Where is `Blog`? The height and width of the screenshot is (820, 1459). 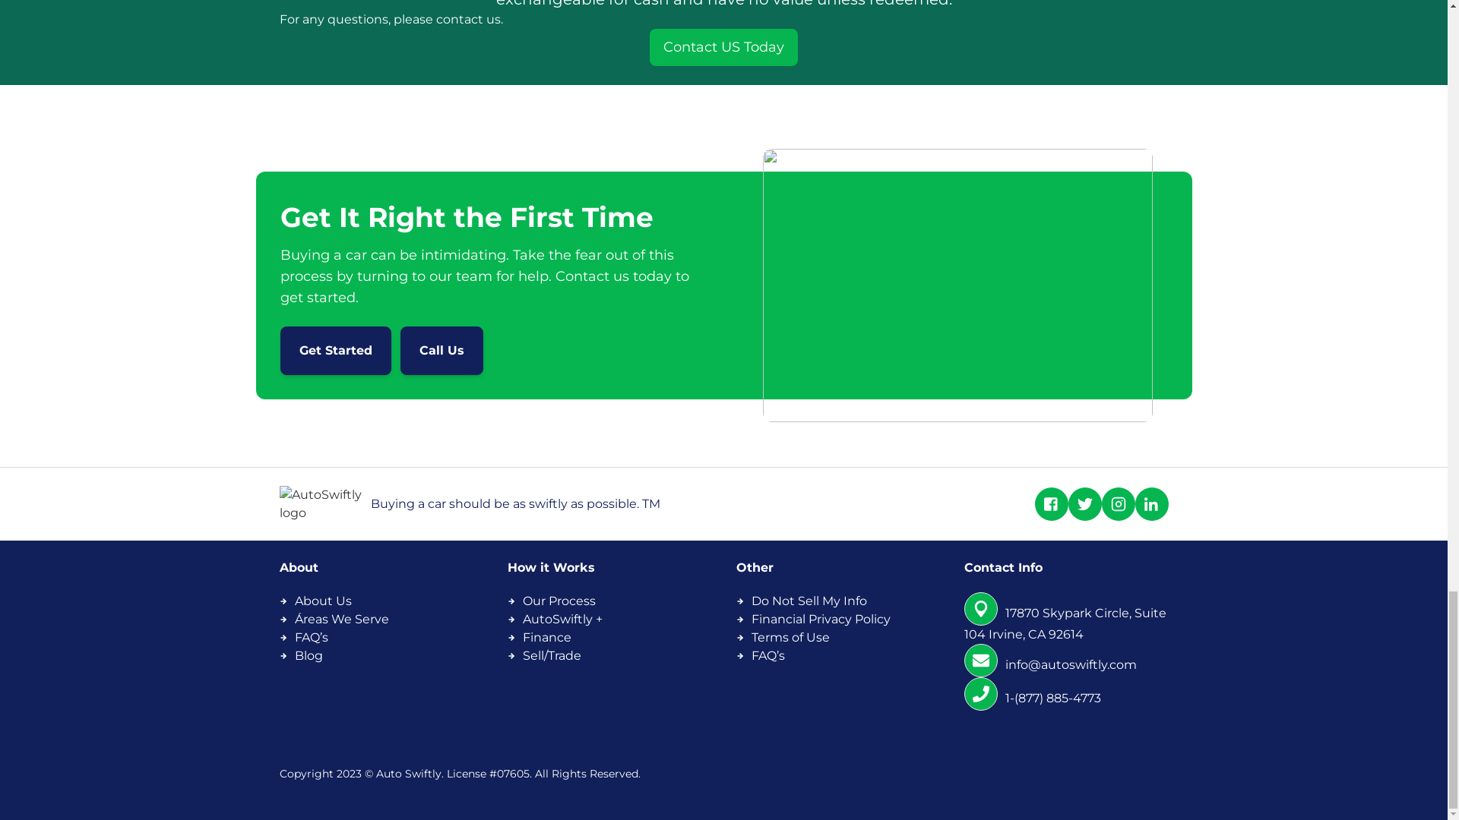 Blog is located at coordinates (309, 655).